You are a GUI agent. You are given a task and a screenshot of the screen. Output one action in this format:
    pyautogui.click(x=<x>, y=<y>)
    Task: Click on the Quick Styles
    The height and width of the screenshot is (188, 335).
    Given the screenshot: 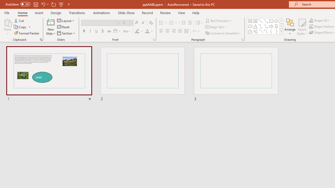 What is the action you would take?
    pyautogui.click(x=302, y=27)
    